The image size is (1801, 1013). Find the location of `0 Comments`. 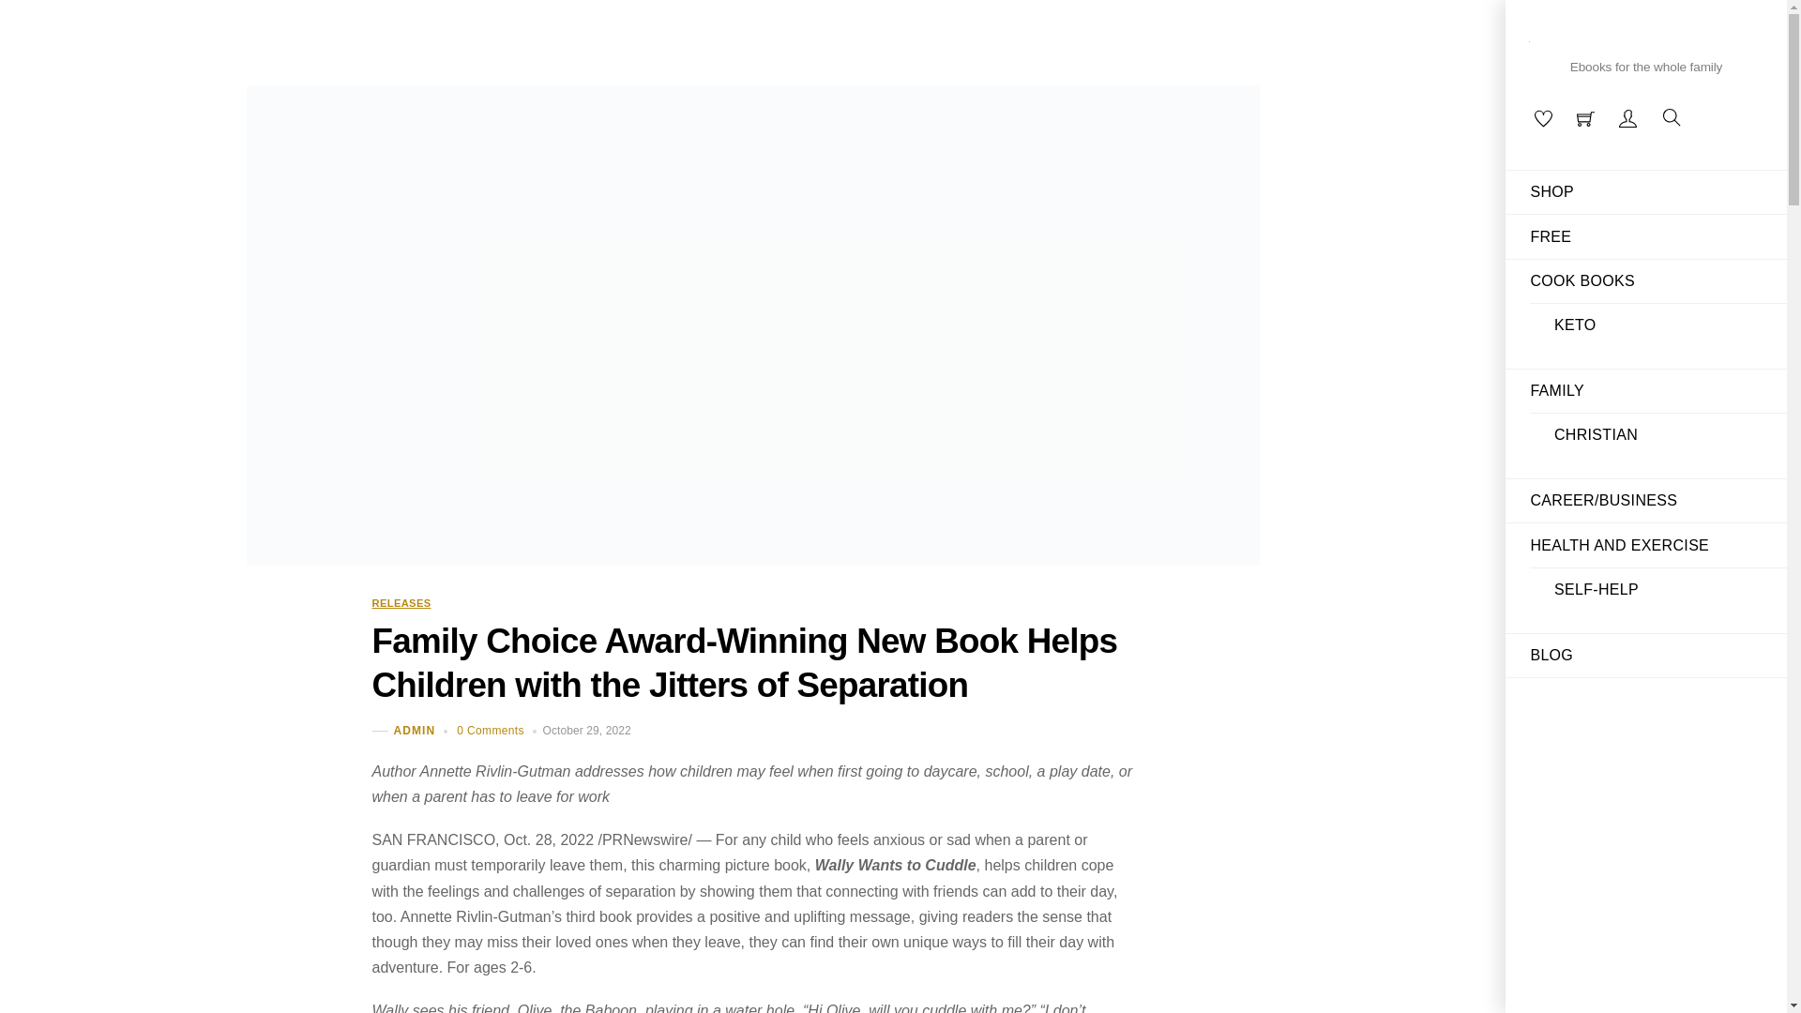

0 Comments is located at coordinates (490, 731).